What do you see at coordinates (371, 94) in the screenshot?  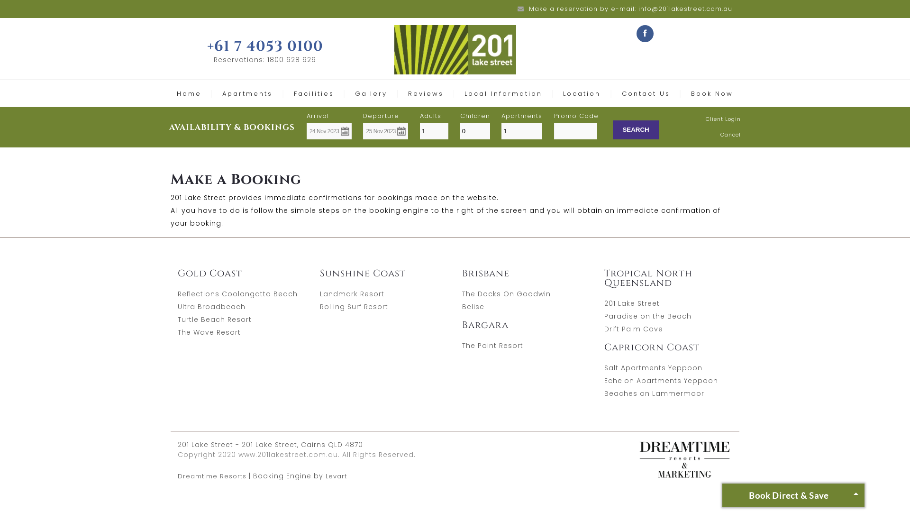 I see `Gallery` at bounding box center [371, 94].